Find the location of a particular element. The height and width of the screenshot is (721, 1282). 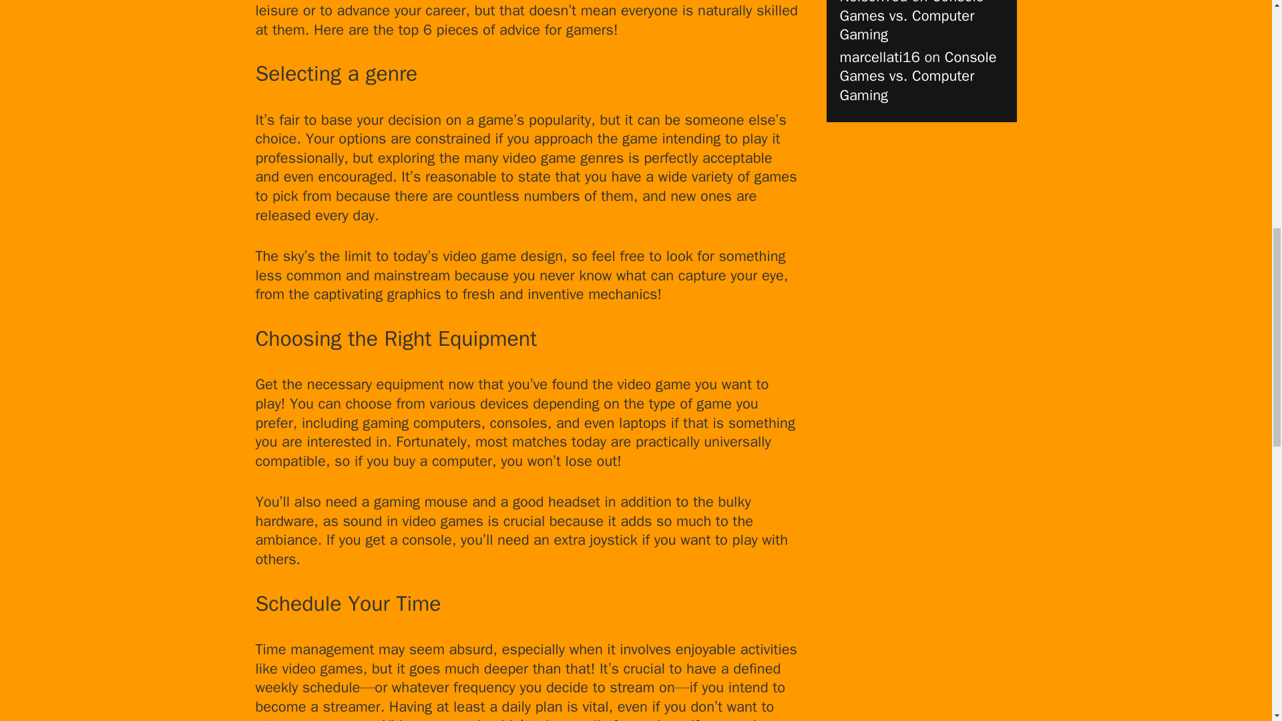

NelsonTed is located at coordinates (873, 3).